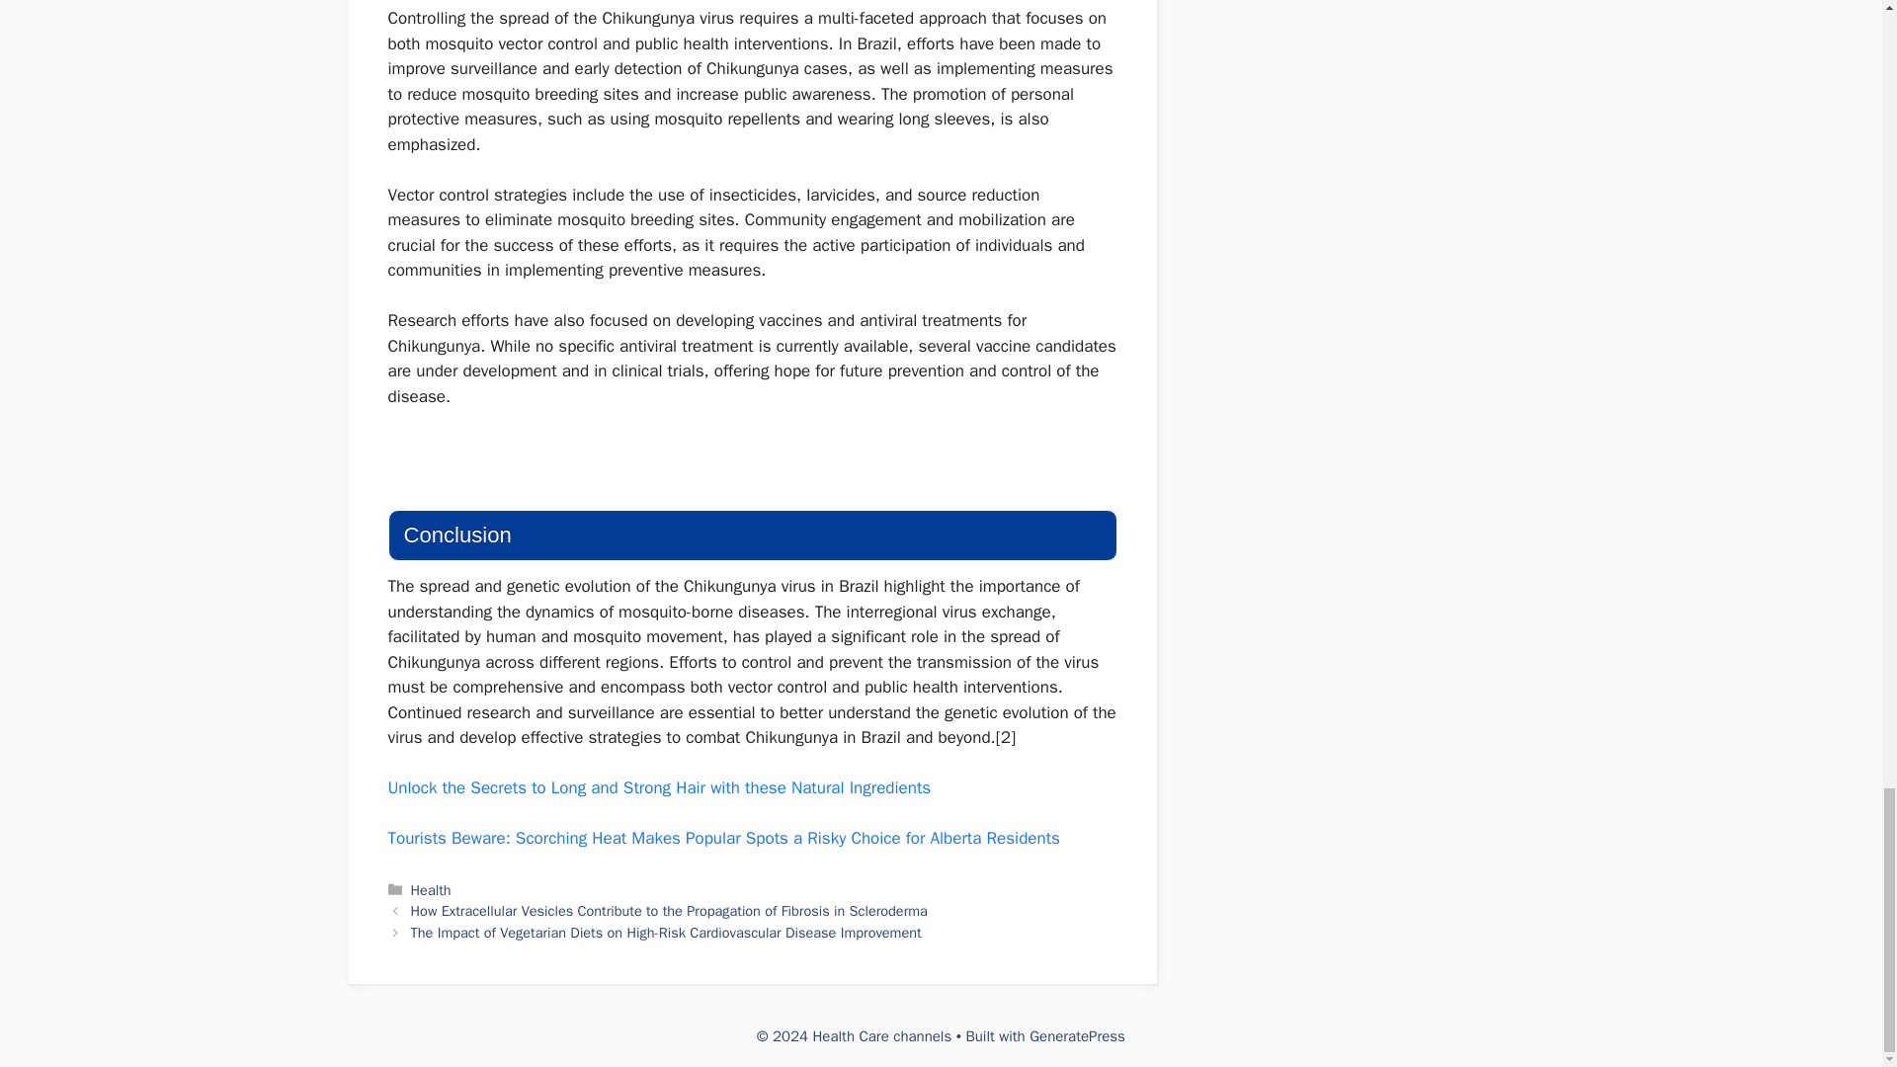 This screenshot has width=1897, height=1067. Describe the element at coordinates (1077, 1036) in the screenshot. I see `GeneratePress` at that location.